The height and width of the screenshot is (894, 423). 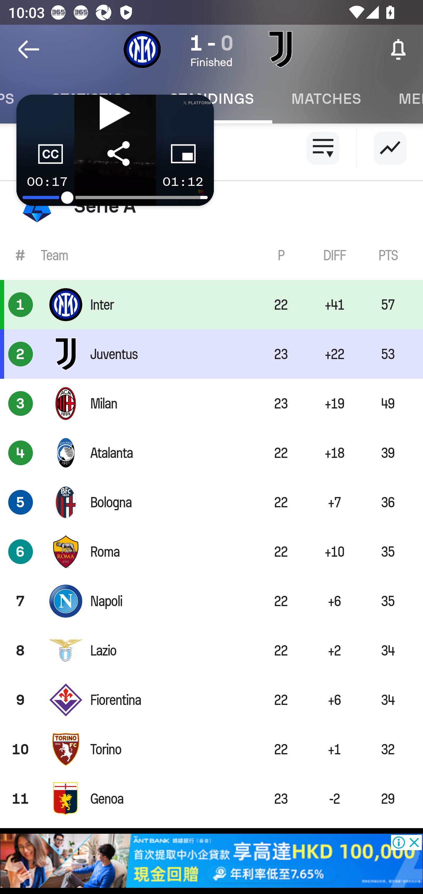 I want to click on 10, so click(x=21, y=749).